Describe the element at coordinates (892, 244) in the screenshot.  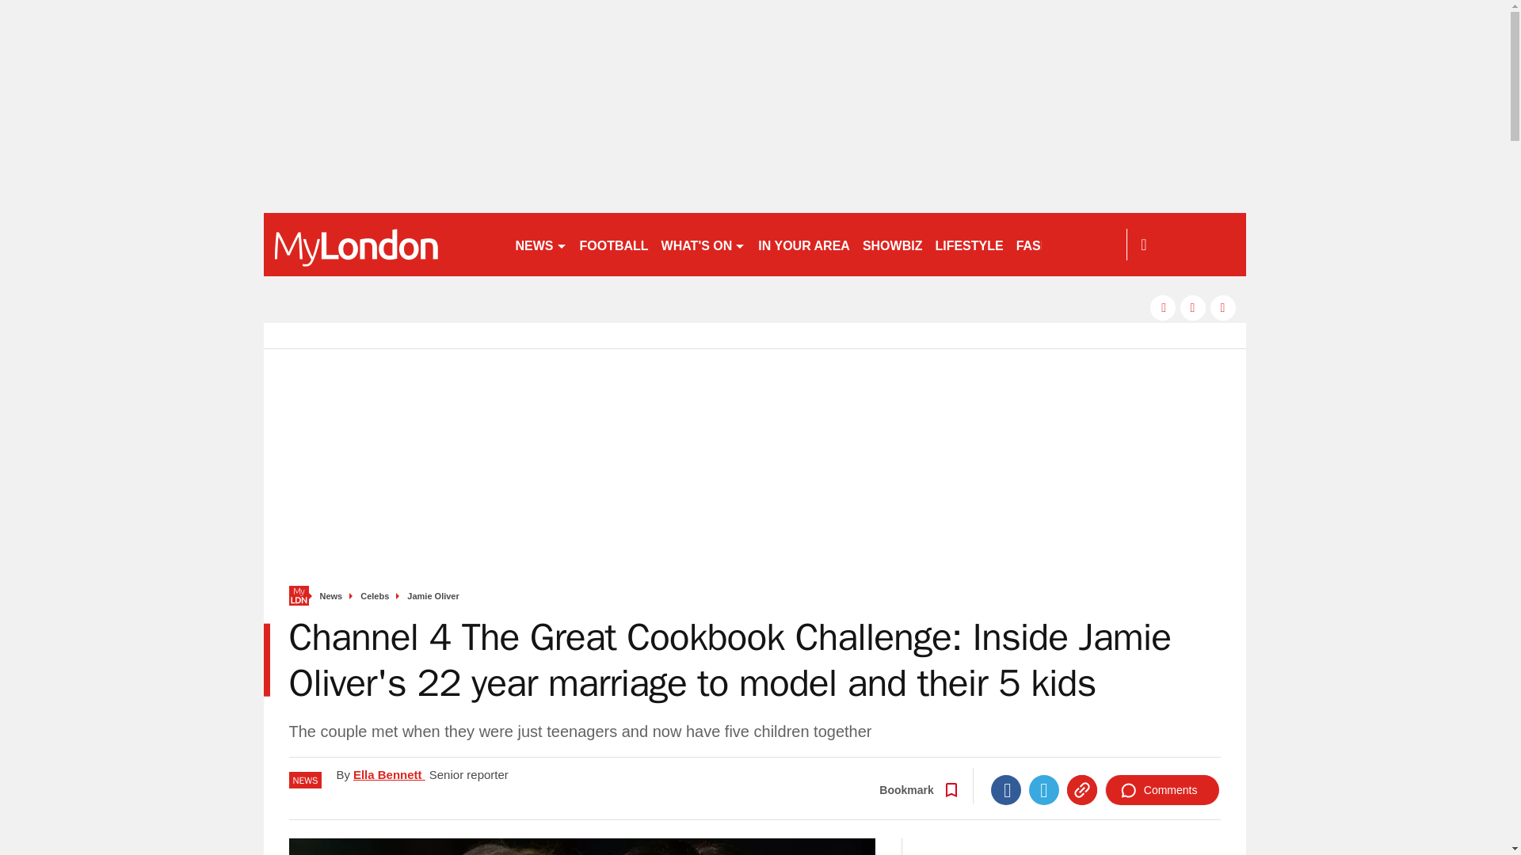
I see `SHOWBIZ` at that location.